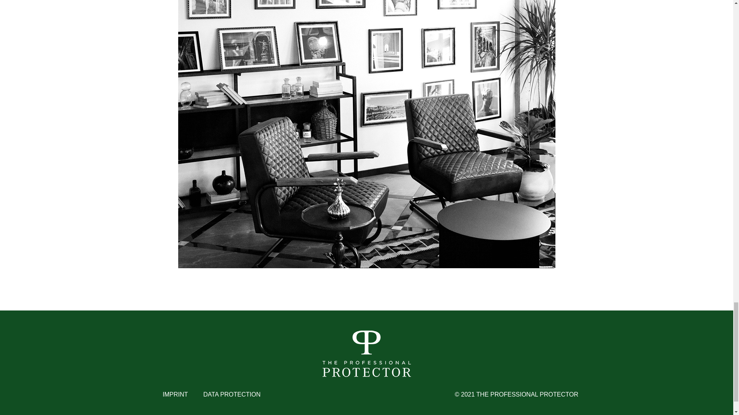 The height and width of the screenshot is (415, 739). Describe the element at coordinates (232, 395) in the screenshot. I see `DATA PROTECTION` at that location.